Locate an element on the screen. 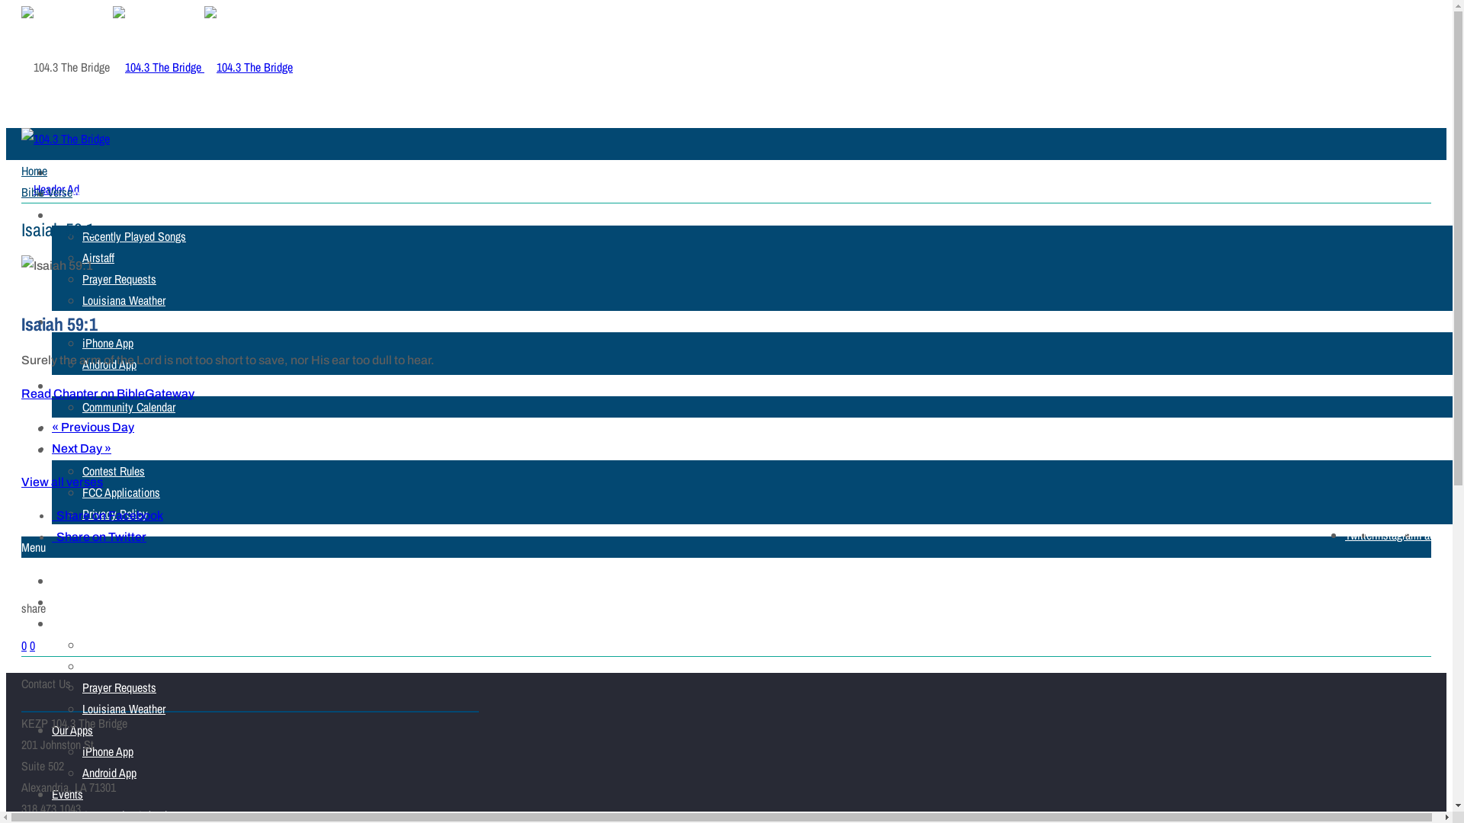 The image size is (1464, 823). Facebook is located at coordinates (1440, 535).